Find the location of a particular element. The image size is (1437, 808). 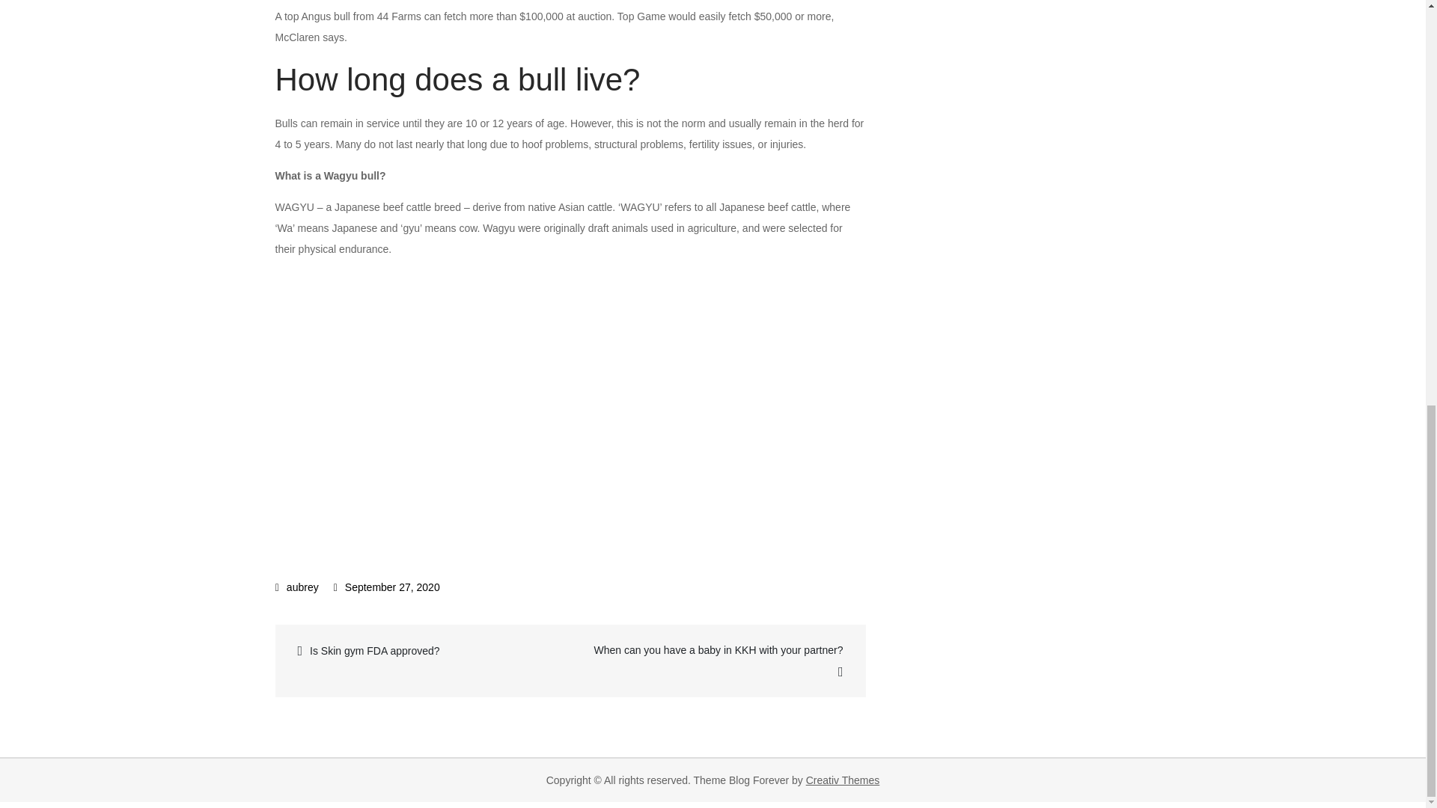

September 27, 2020 is located at coordinates (386, 587).